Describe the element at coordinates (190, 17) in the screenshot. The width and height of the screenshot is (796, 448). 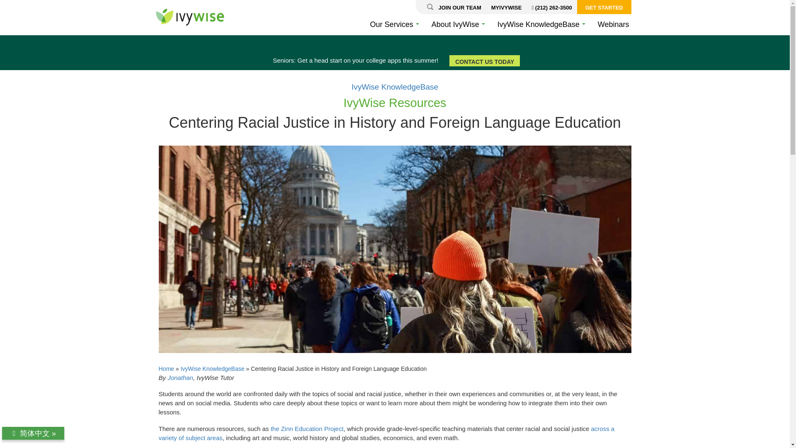
I see `IvyWise` at that location.